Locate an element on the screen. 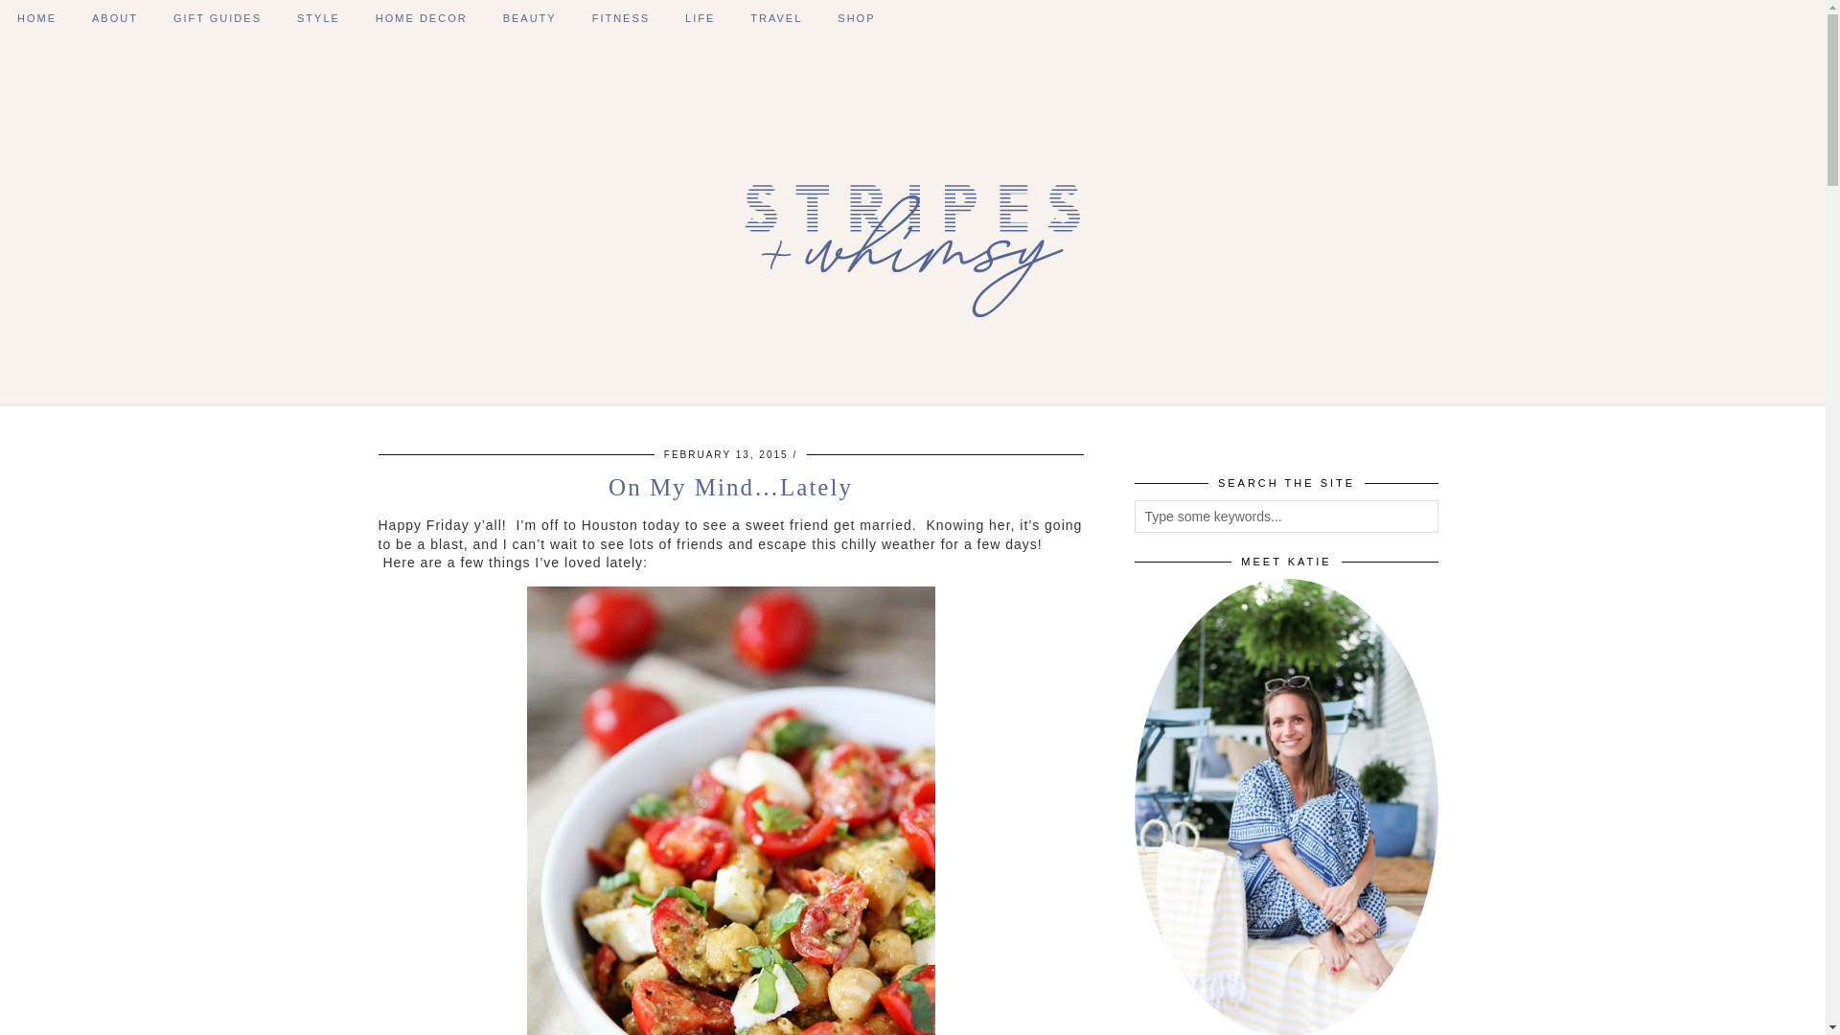  BEAUTY is located at coordinates (529, 17).